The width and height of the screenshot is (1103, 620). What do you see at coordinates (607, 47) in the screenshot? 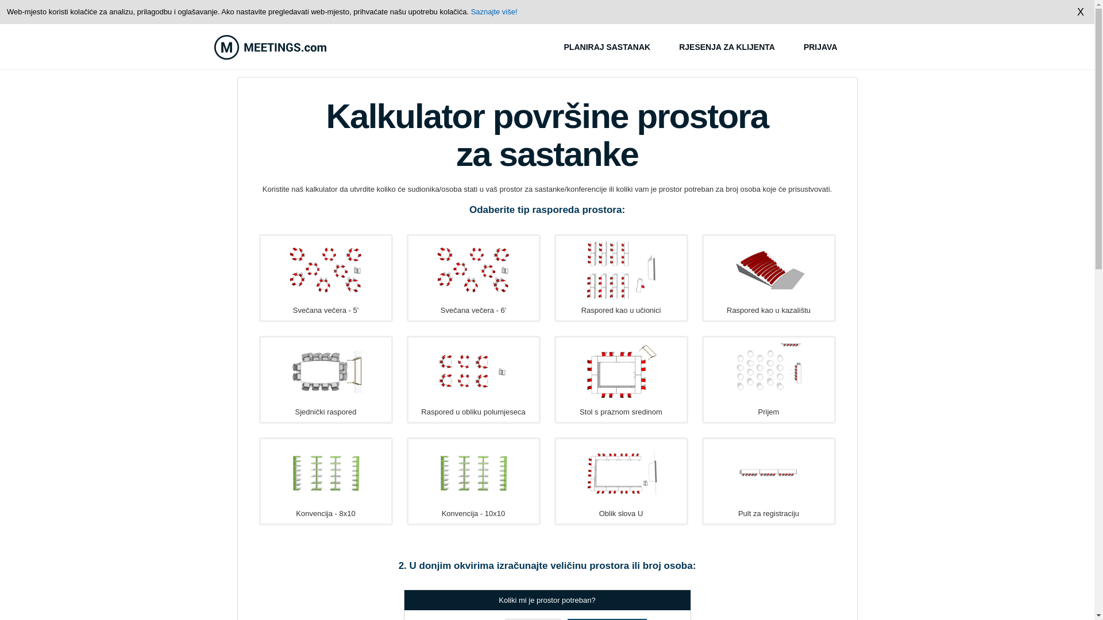
I see `PLANIRAJ SASTANAK` at bounding box center [607, 47].